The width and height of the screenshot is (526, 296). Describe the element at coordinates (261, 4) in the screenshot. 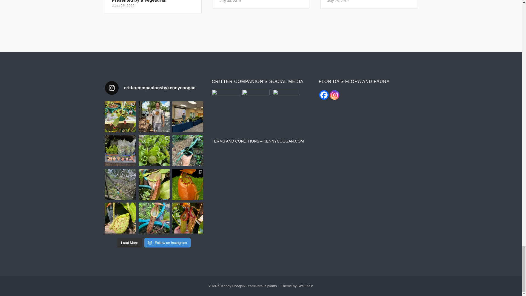

I see `crittercompanionsbykennycoogan` at that location.